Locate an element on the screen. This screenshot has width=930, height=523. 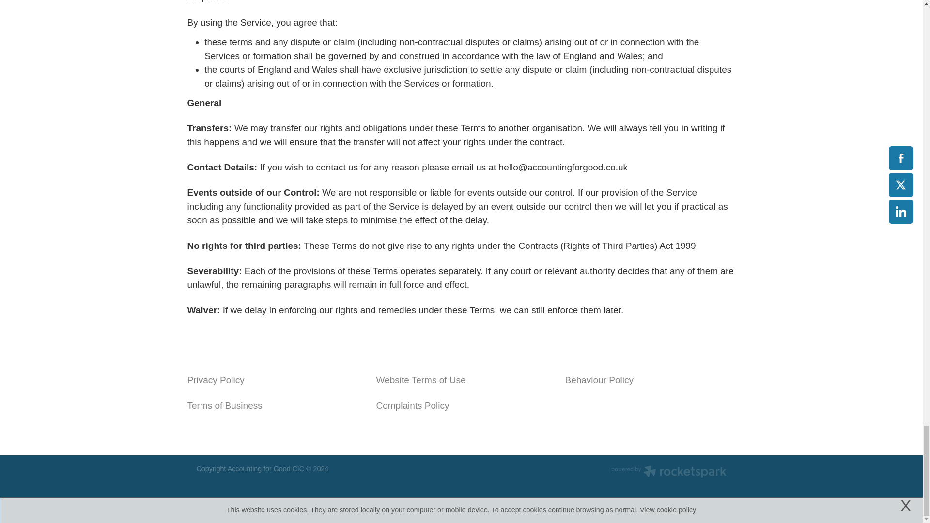
Rocketspark website builder is located at coordinates (668, 473).